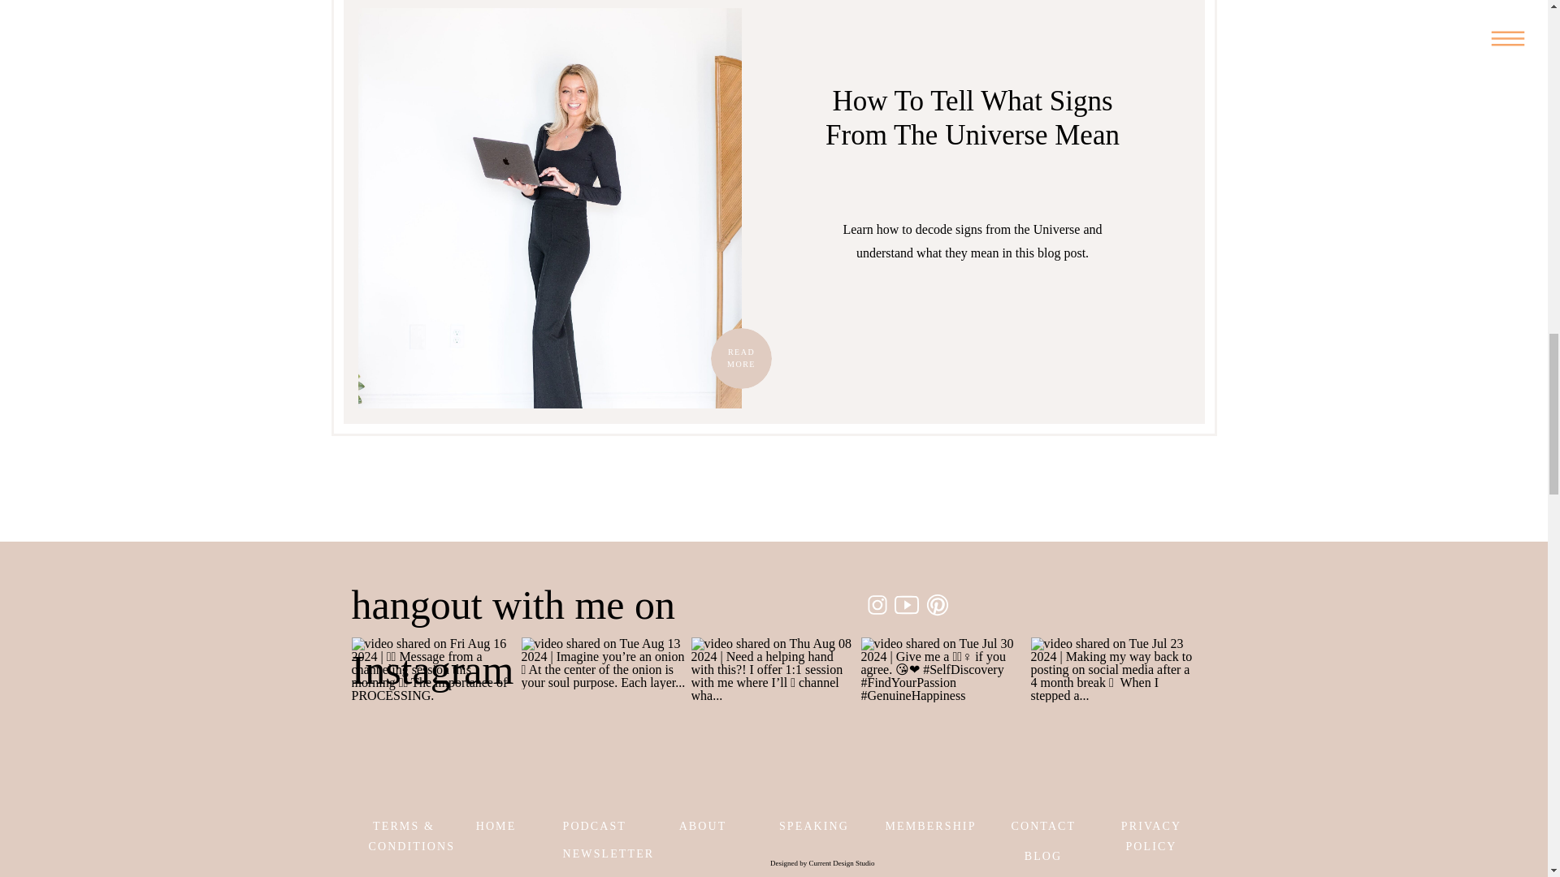 This screenshot has width=1560, height=877. I want to click on MEMBERSHIP, so click(907, 825).